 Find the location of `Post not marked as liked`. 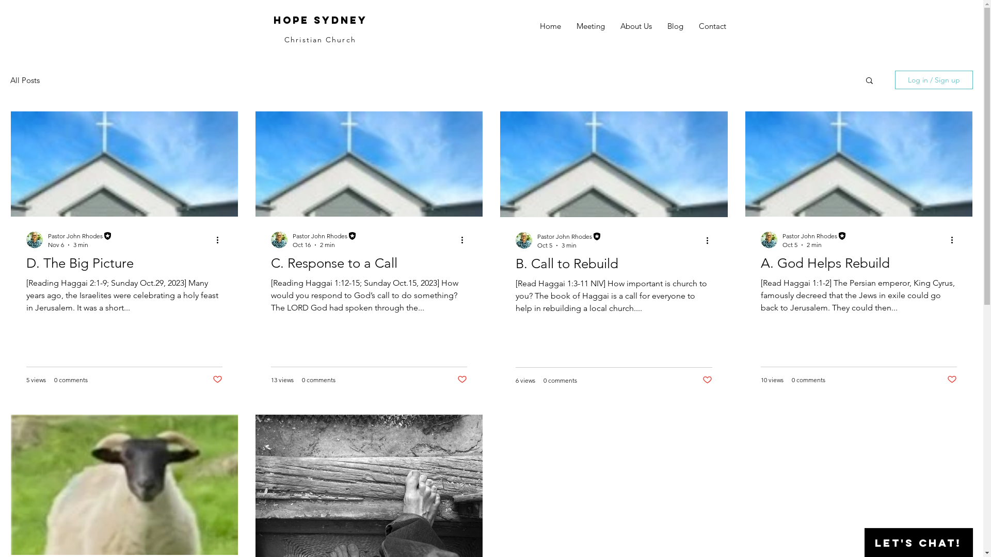

Post not marked as liked is located at coordinates (707, 380).